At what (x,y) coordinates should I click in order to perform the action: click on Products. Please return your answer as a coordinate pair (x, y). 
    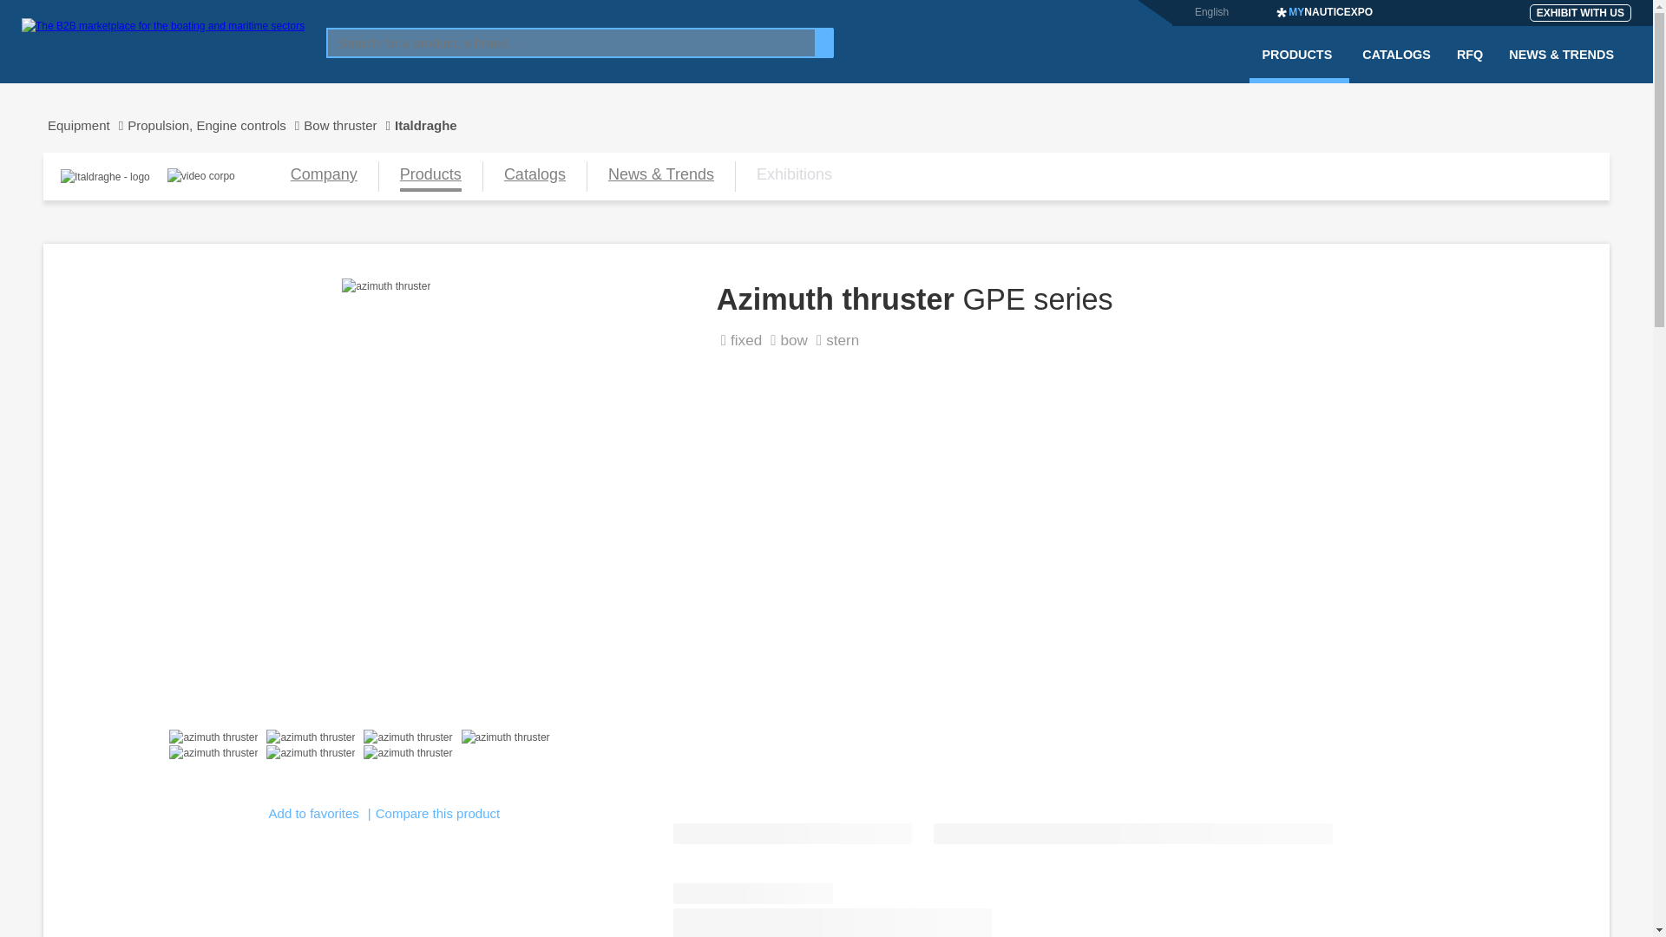
    Looking at the image, I should click on (430, 176).